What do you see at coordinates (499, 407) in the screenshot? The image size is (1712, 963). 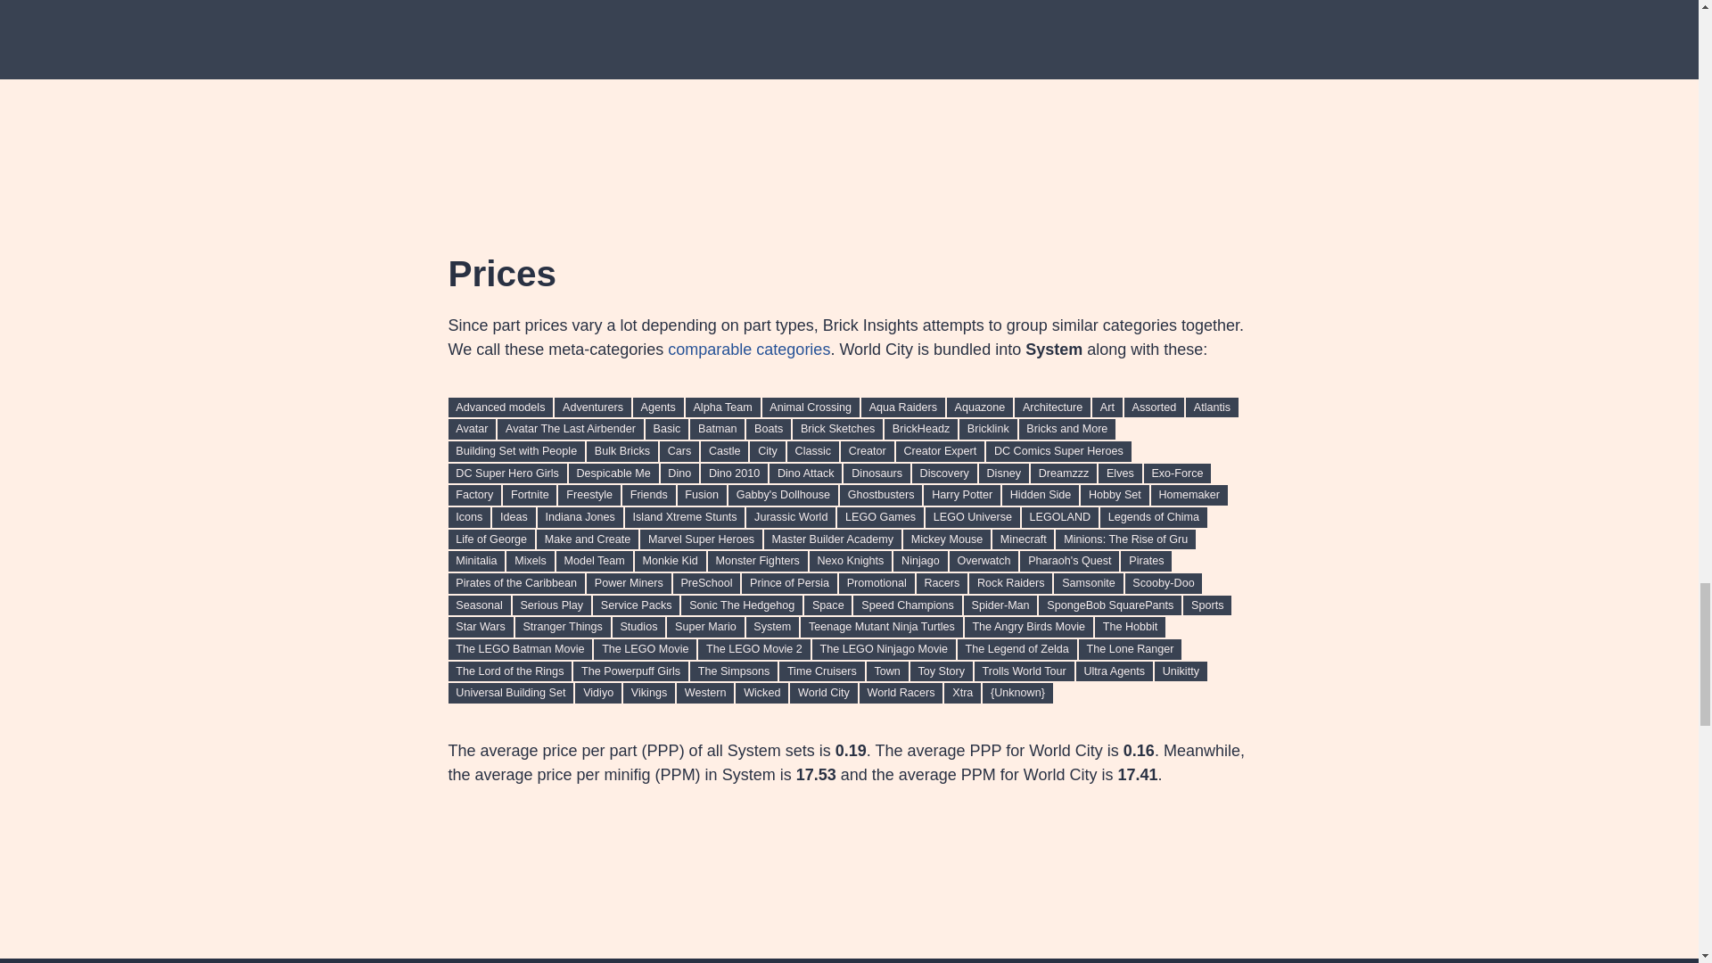 I see `Advanced models` at bounding box center [499, 407].